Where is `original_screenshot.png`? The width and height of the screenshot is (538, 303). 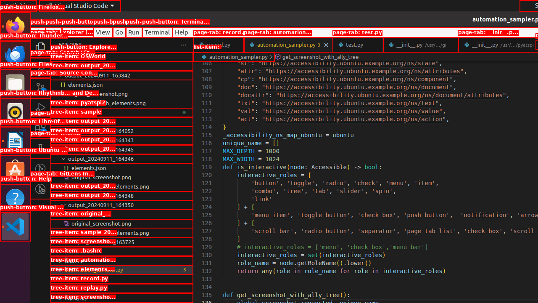 original_screenshot.png is located at coordinates (122, 223).